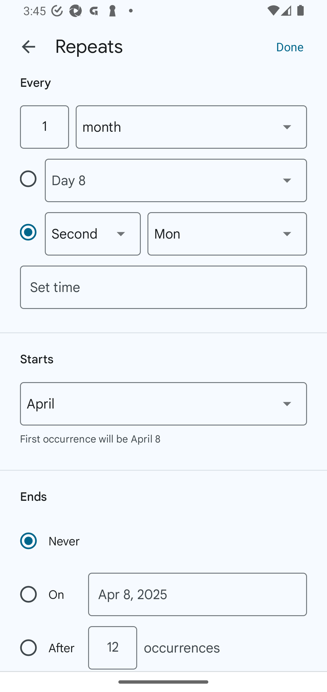 The image size is (327, 692). Describe the element at coordinates (121, 234) in the screenshot. I see `Show dropdown menu` at that location.